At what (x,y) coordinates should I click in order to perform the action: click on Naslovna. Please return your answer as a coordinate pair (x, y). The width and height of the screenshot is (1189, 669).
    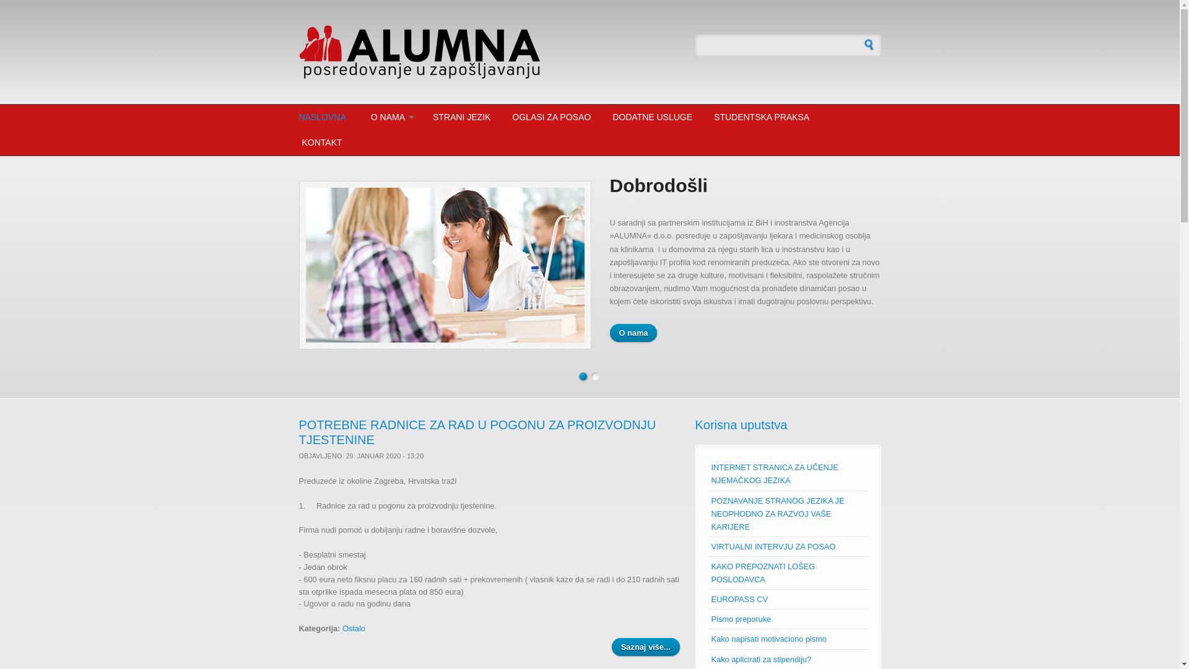
    Looking at the image, I should click on (490, 52).